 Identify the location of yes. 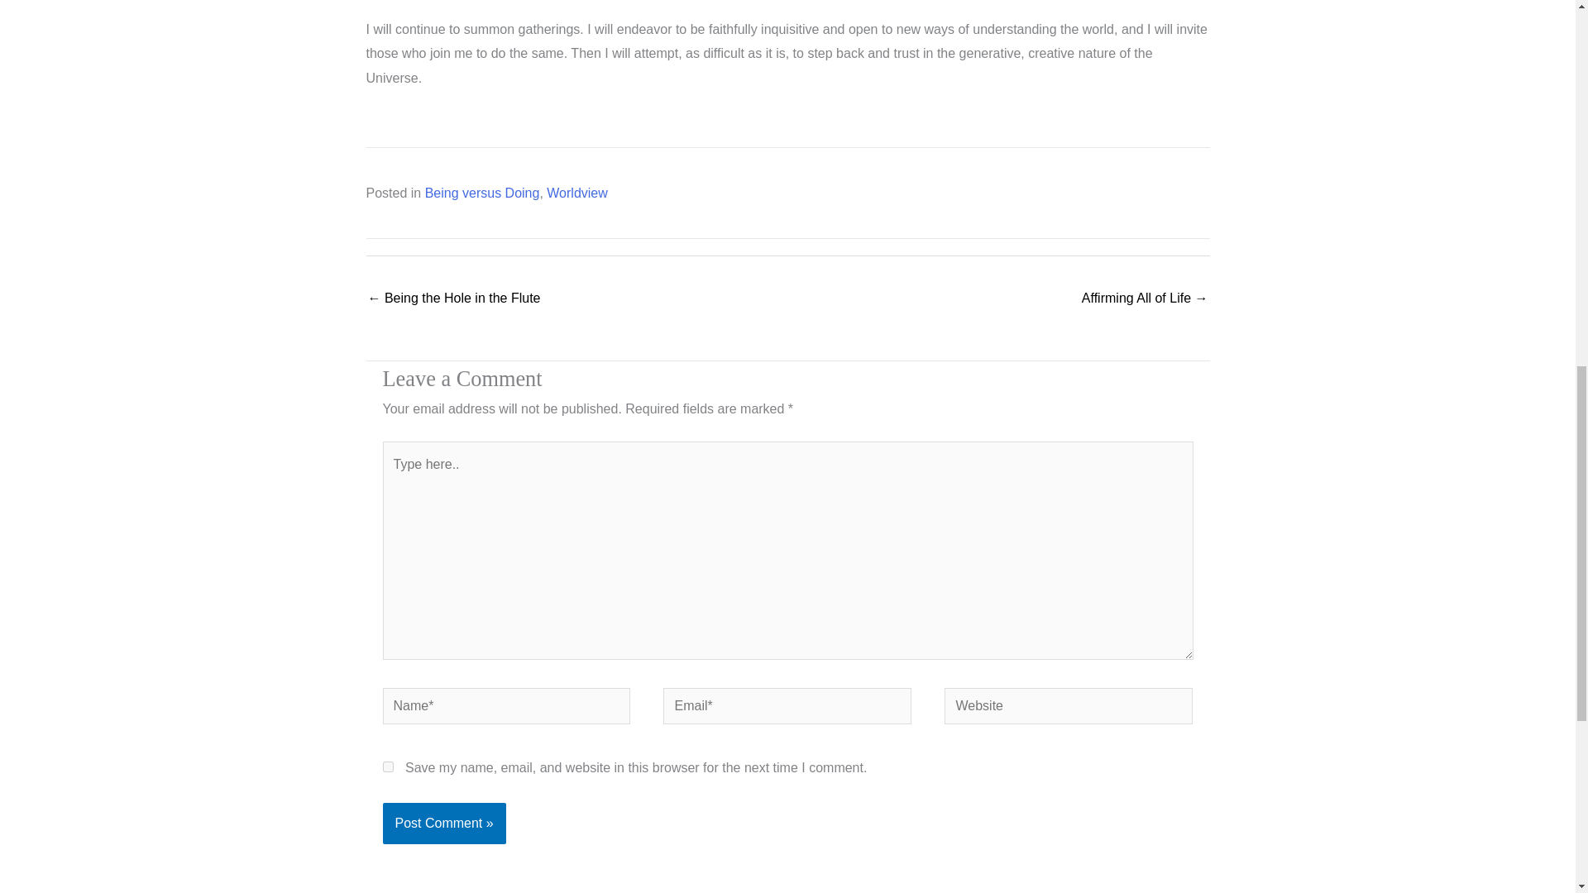
(387, 767).